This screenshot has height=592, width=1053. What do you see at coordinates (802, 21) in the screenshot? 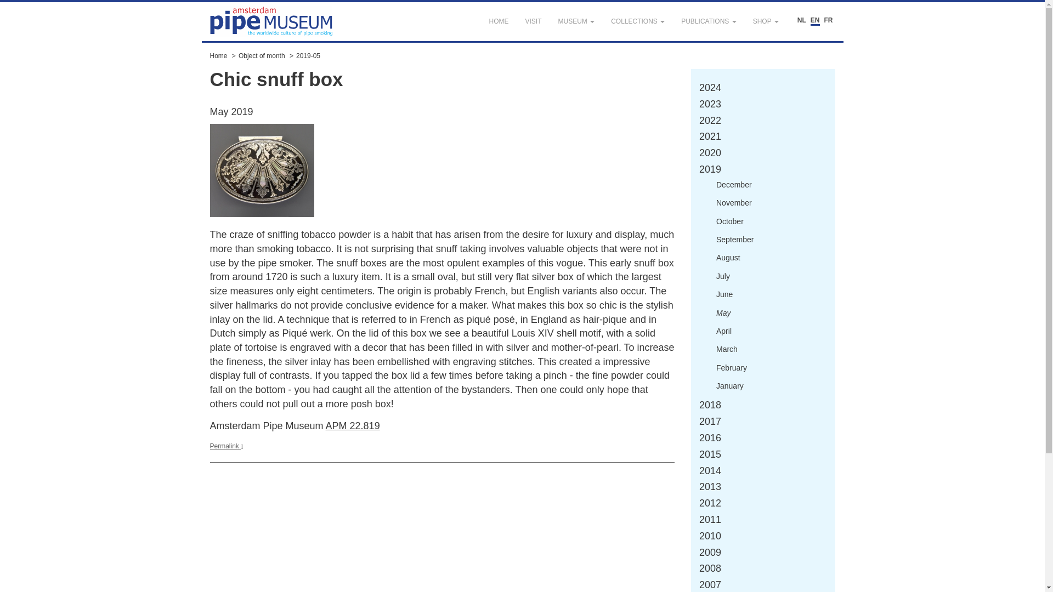
I see `NL` at bounding box center [802, 21].